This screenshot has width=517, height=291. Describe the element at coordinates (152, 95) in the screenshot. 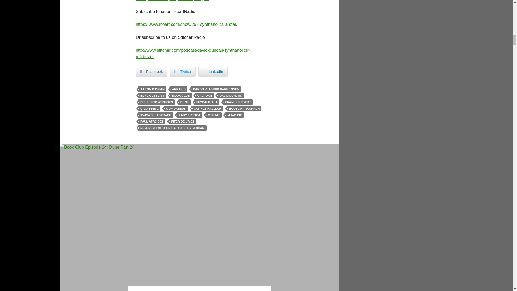

I see `BENE GESSERIT` at that location.